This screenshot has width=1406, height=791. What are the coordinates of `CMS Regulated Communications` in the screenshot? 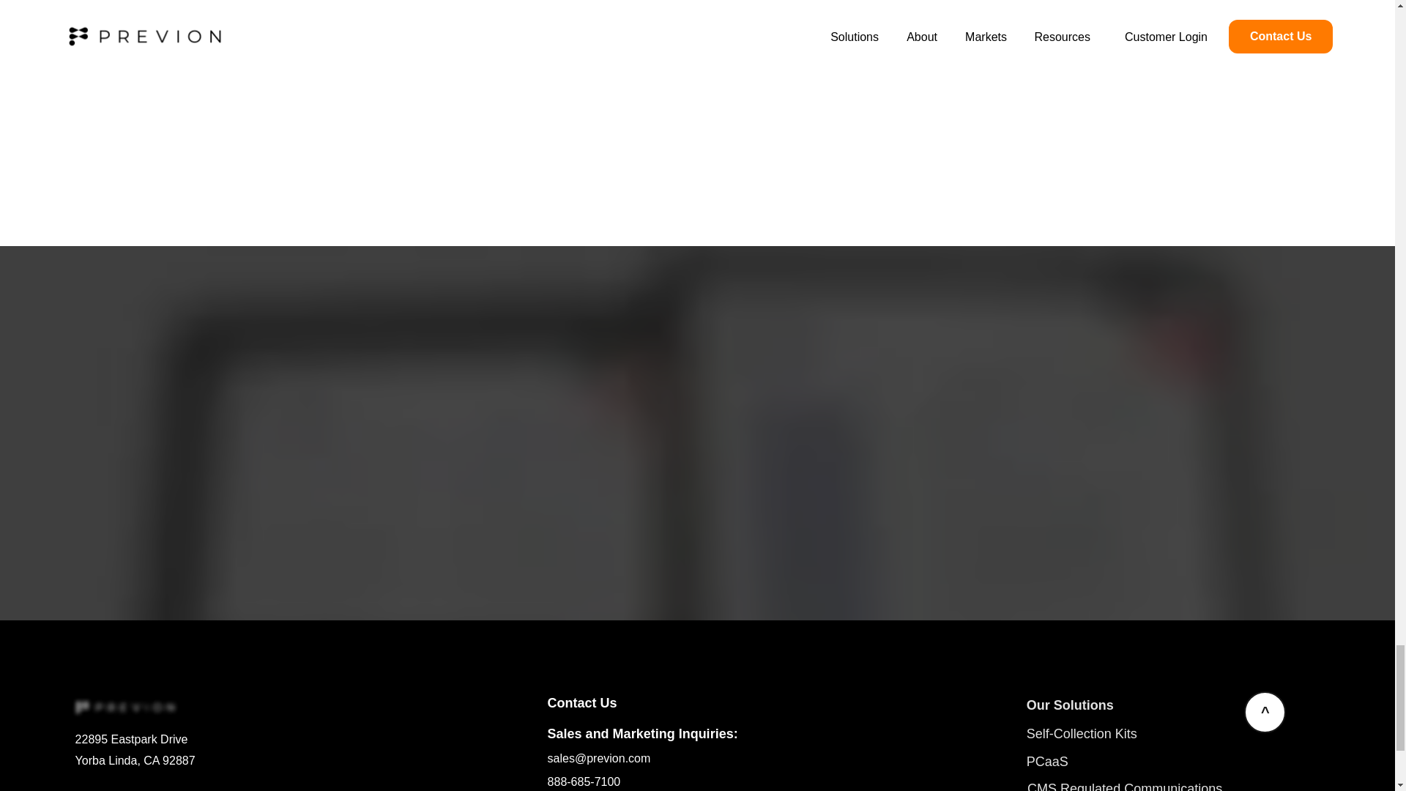 It's located at (1125, 787).